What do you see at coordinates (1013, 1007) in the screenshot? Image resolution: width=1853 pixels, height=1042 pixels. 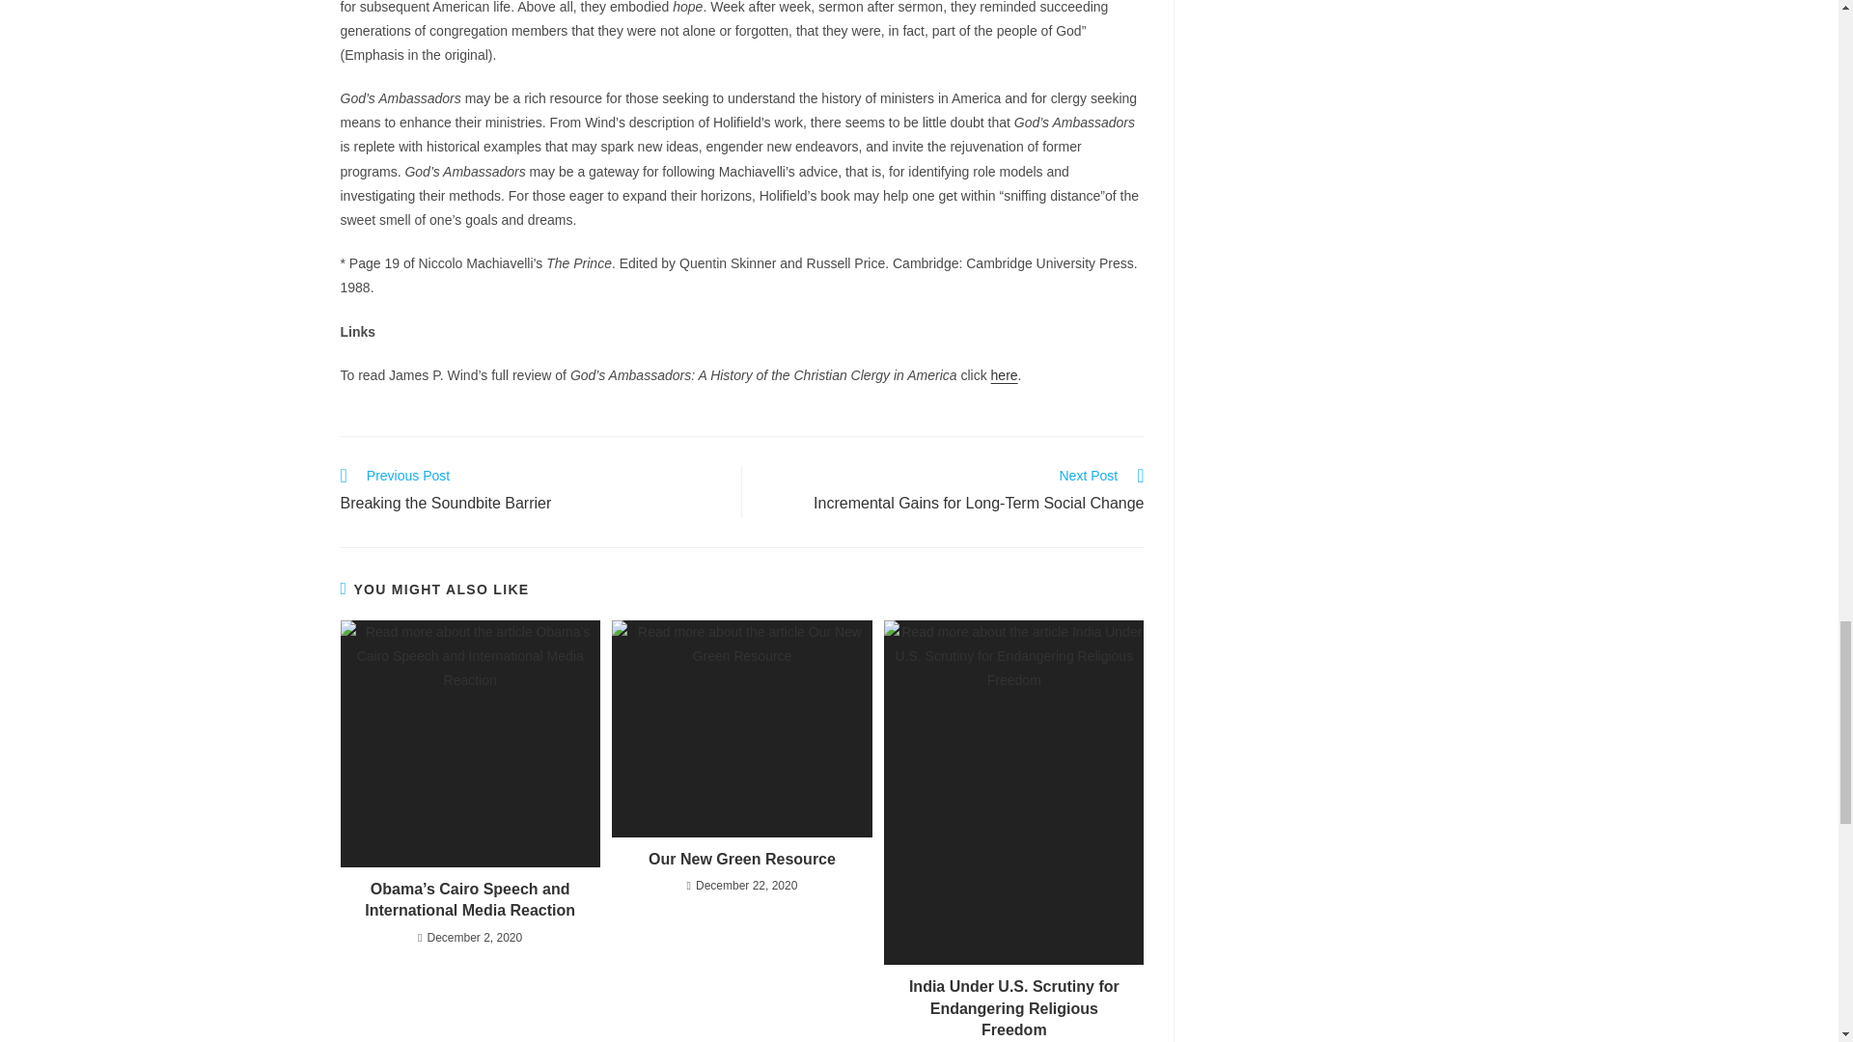 I see `India Under U.S. Scrutiny for Endangering Religious Freedom` at bounding box center [1013, 1007].